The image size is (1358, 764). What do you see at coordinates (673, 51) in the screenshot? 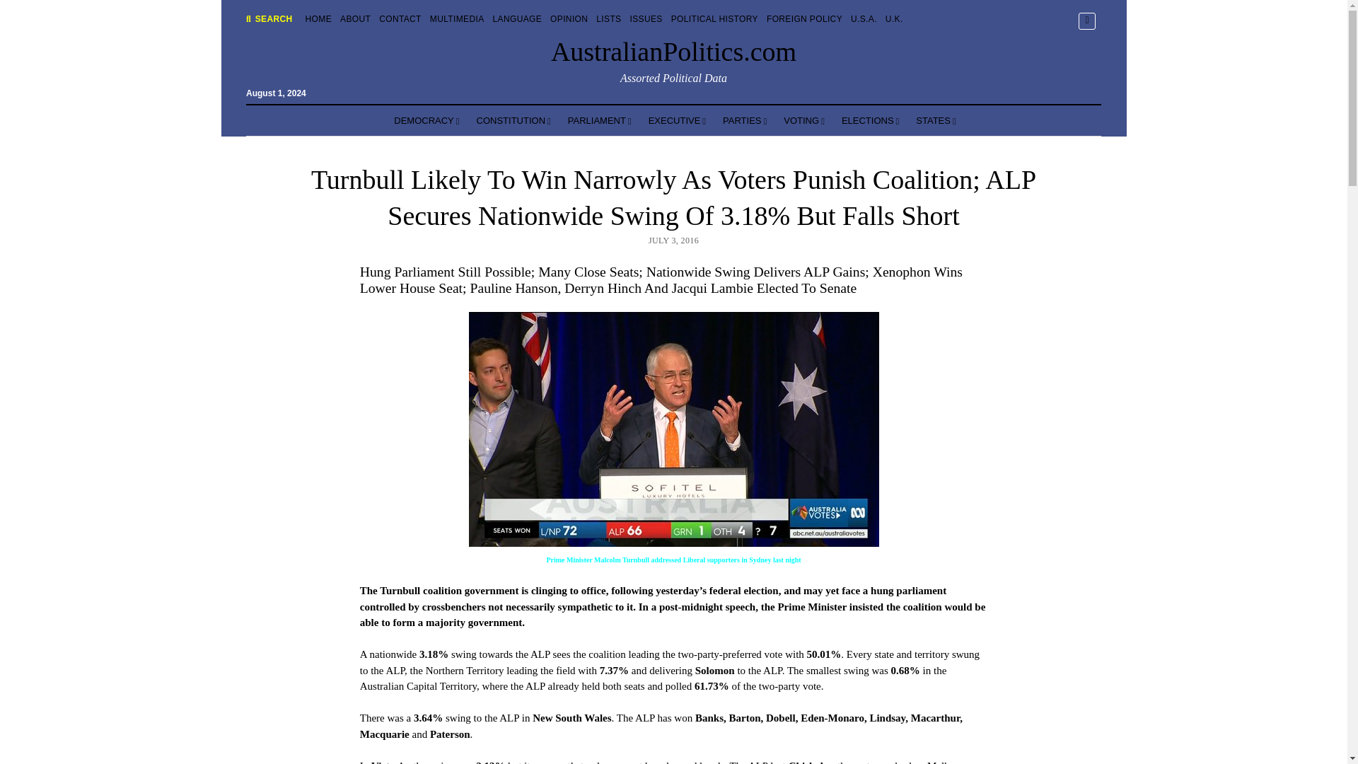
I see `AustralianPolitics.com` at bounding box center [673, 51].